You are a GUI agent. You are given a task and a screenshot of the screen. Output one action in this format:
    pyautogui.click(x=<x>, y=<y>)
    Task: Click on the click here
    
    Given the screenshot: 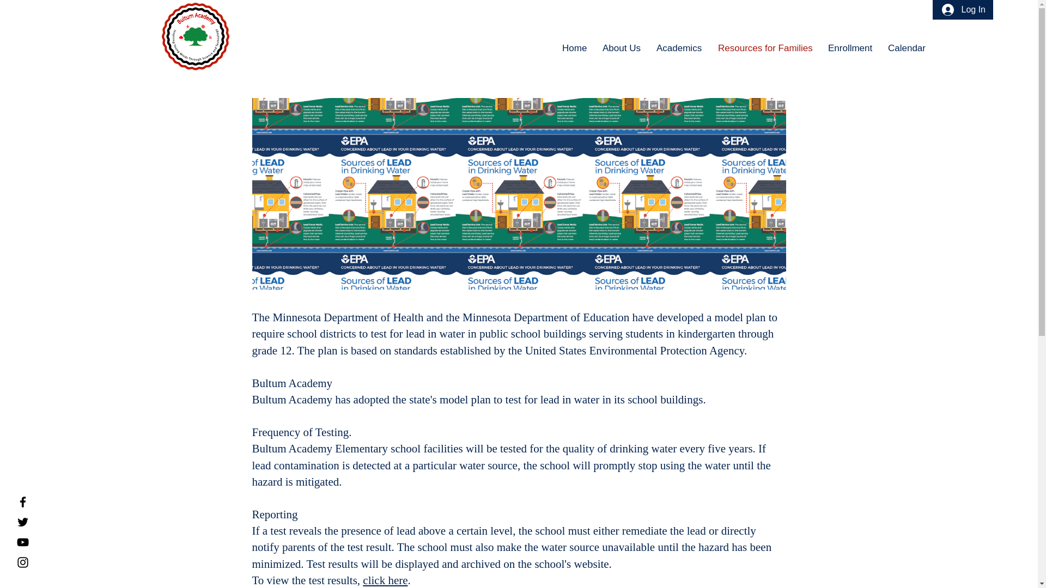 What is the action you would take?
    pyautogui.click(x=385, y=580)
    